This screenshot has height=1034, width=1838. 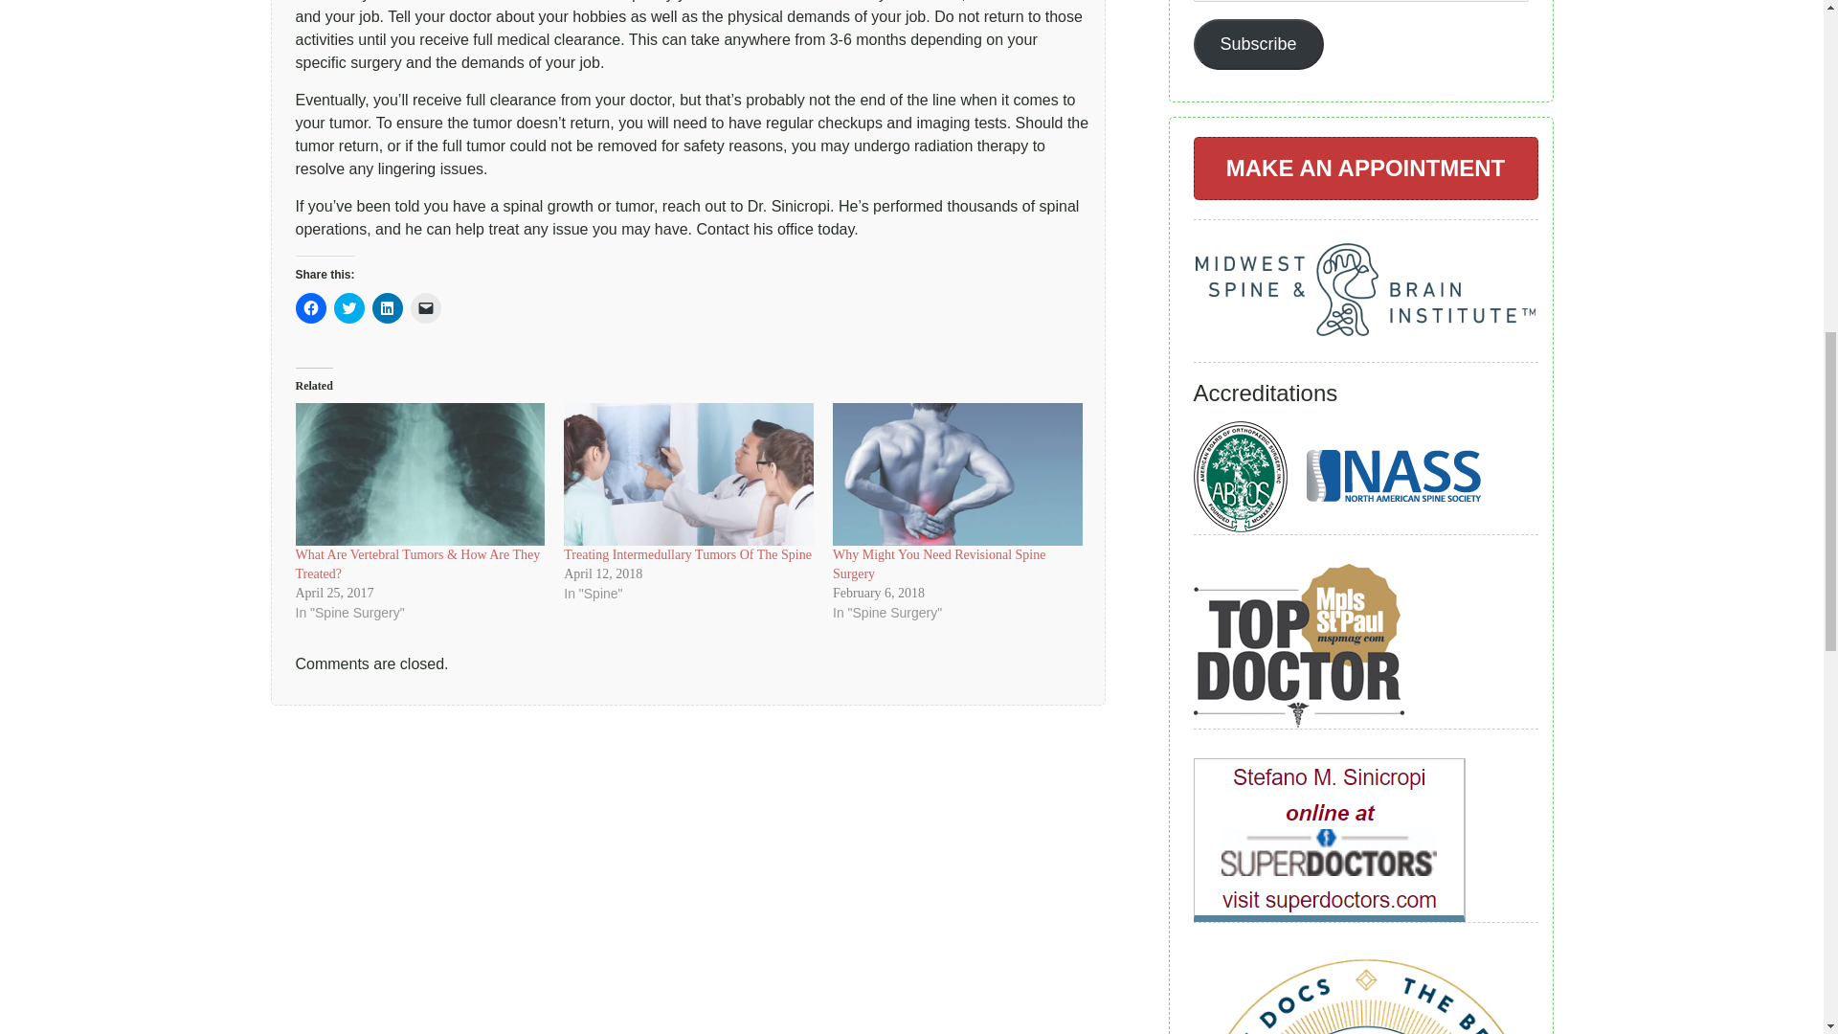 I want to click on Click to email a link to a friend, so click(x=425, y=308).